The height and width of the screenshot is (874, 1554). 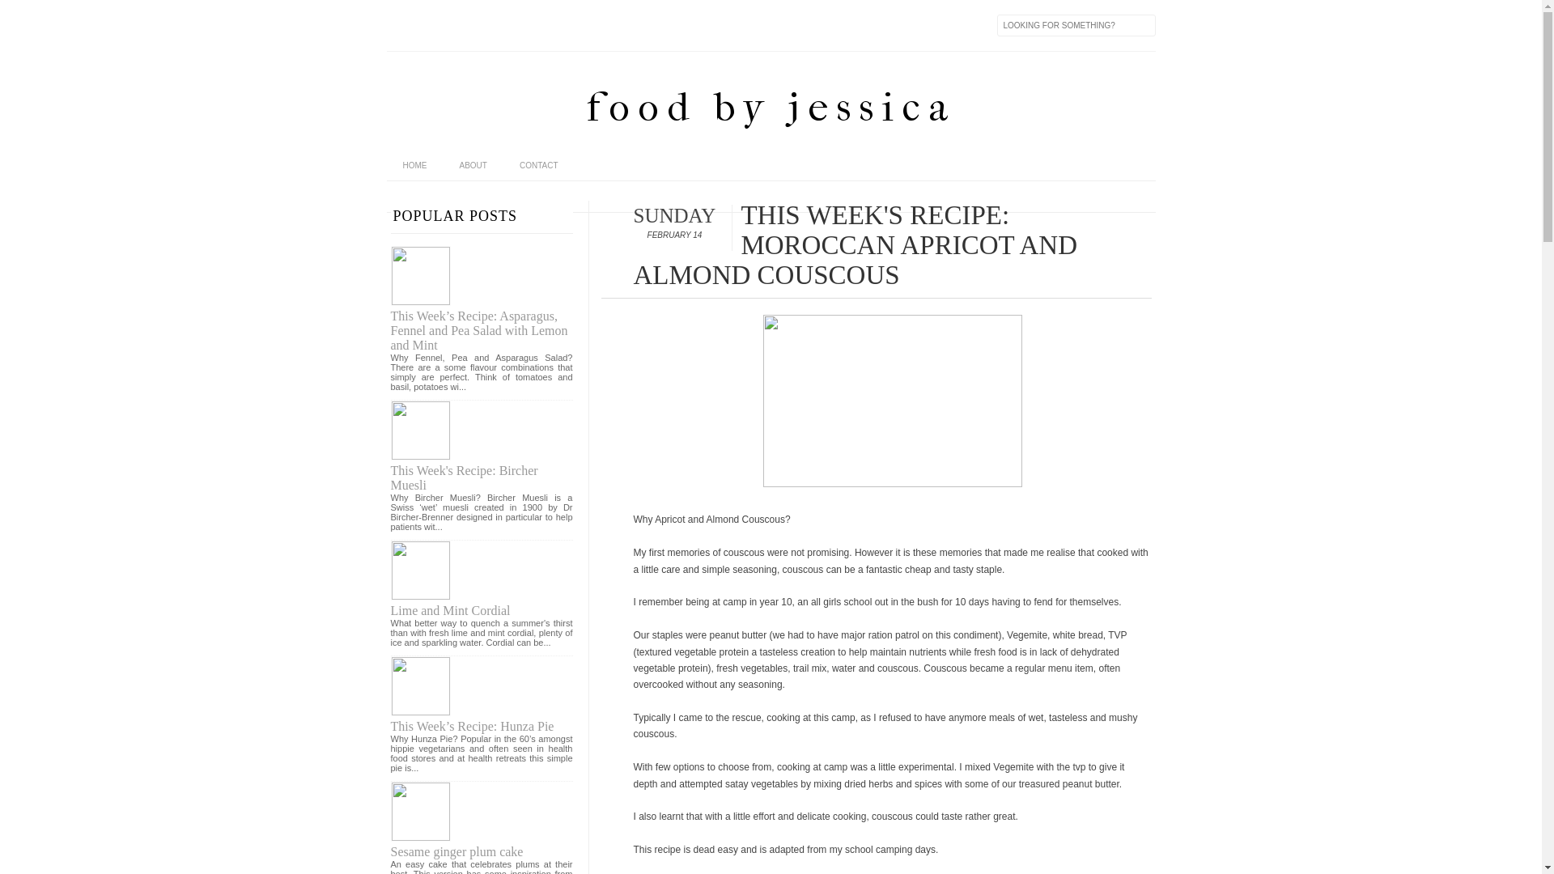 What do you see at coordinates (468, 25) in the screenshot?
I see `Instagram` at bounding box center [468, 25].